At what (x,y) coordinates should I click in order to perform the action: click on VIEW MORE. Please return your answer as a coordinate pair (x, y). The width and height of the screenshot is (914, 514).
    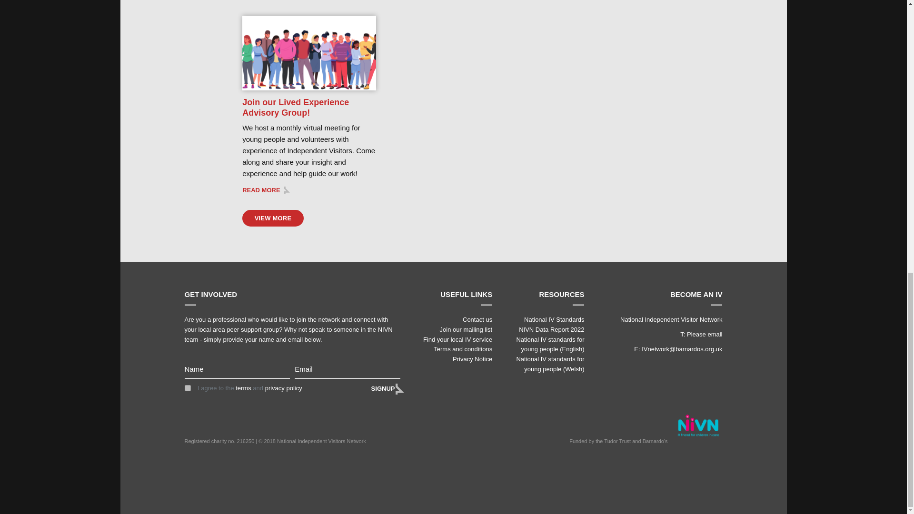
    Looking at the image, I should click on (272, 218).